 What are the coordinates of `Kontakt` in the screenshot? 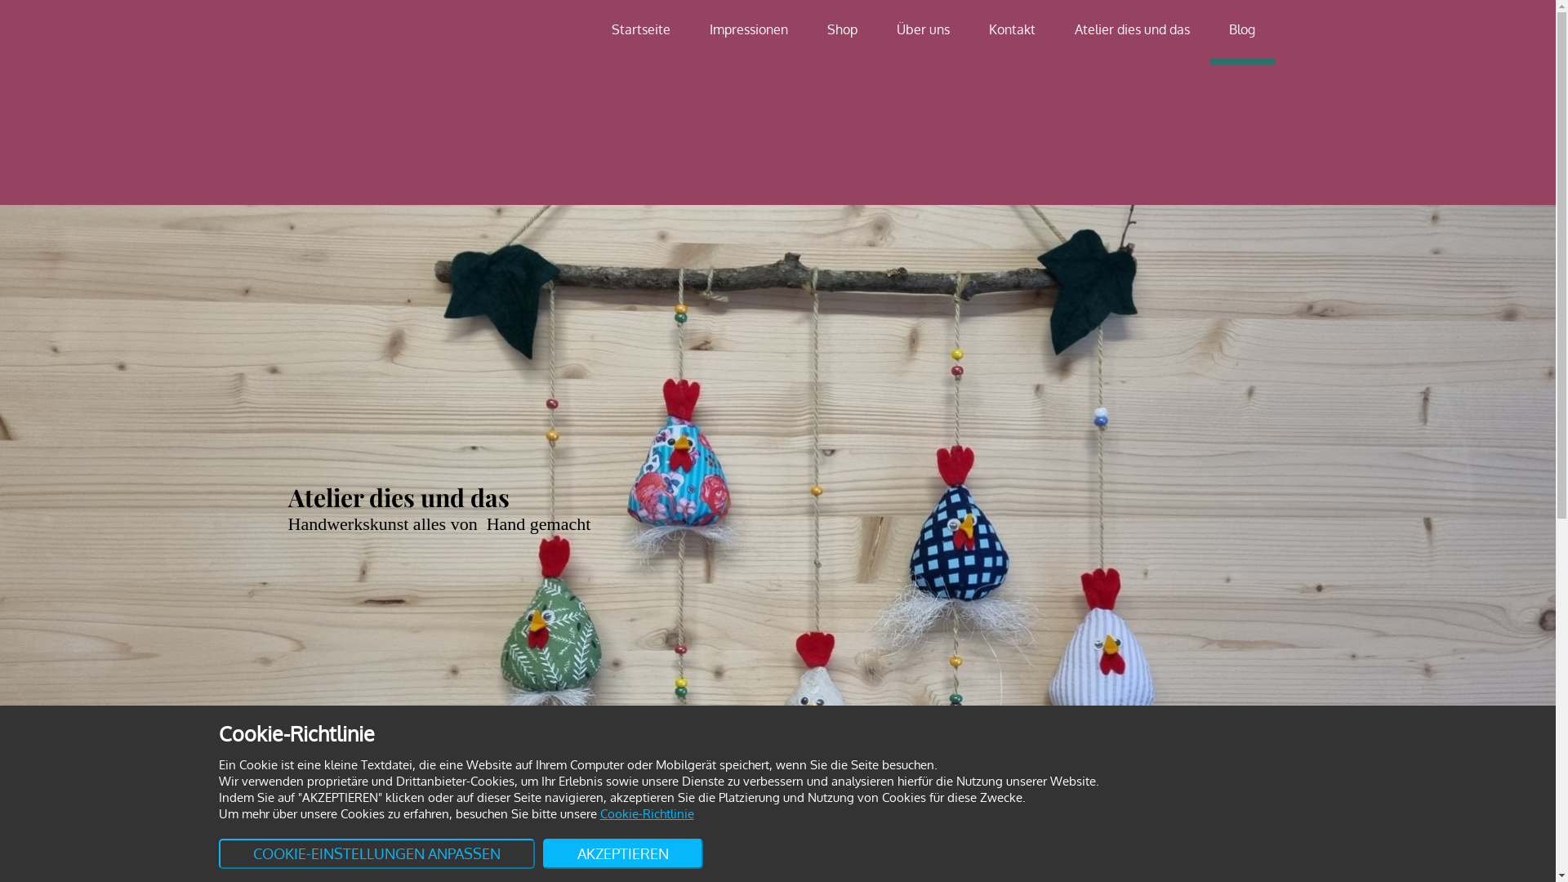 It's located at (1011, 29).